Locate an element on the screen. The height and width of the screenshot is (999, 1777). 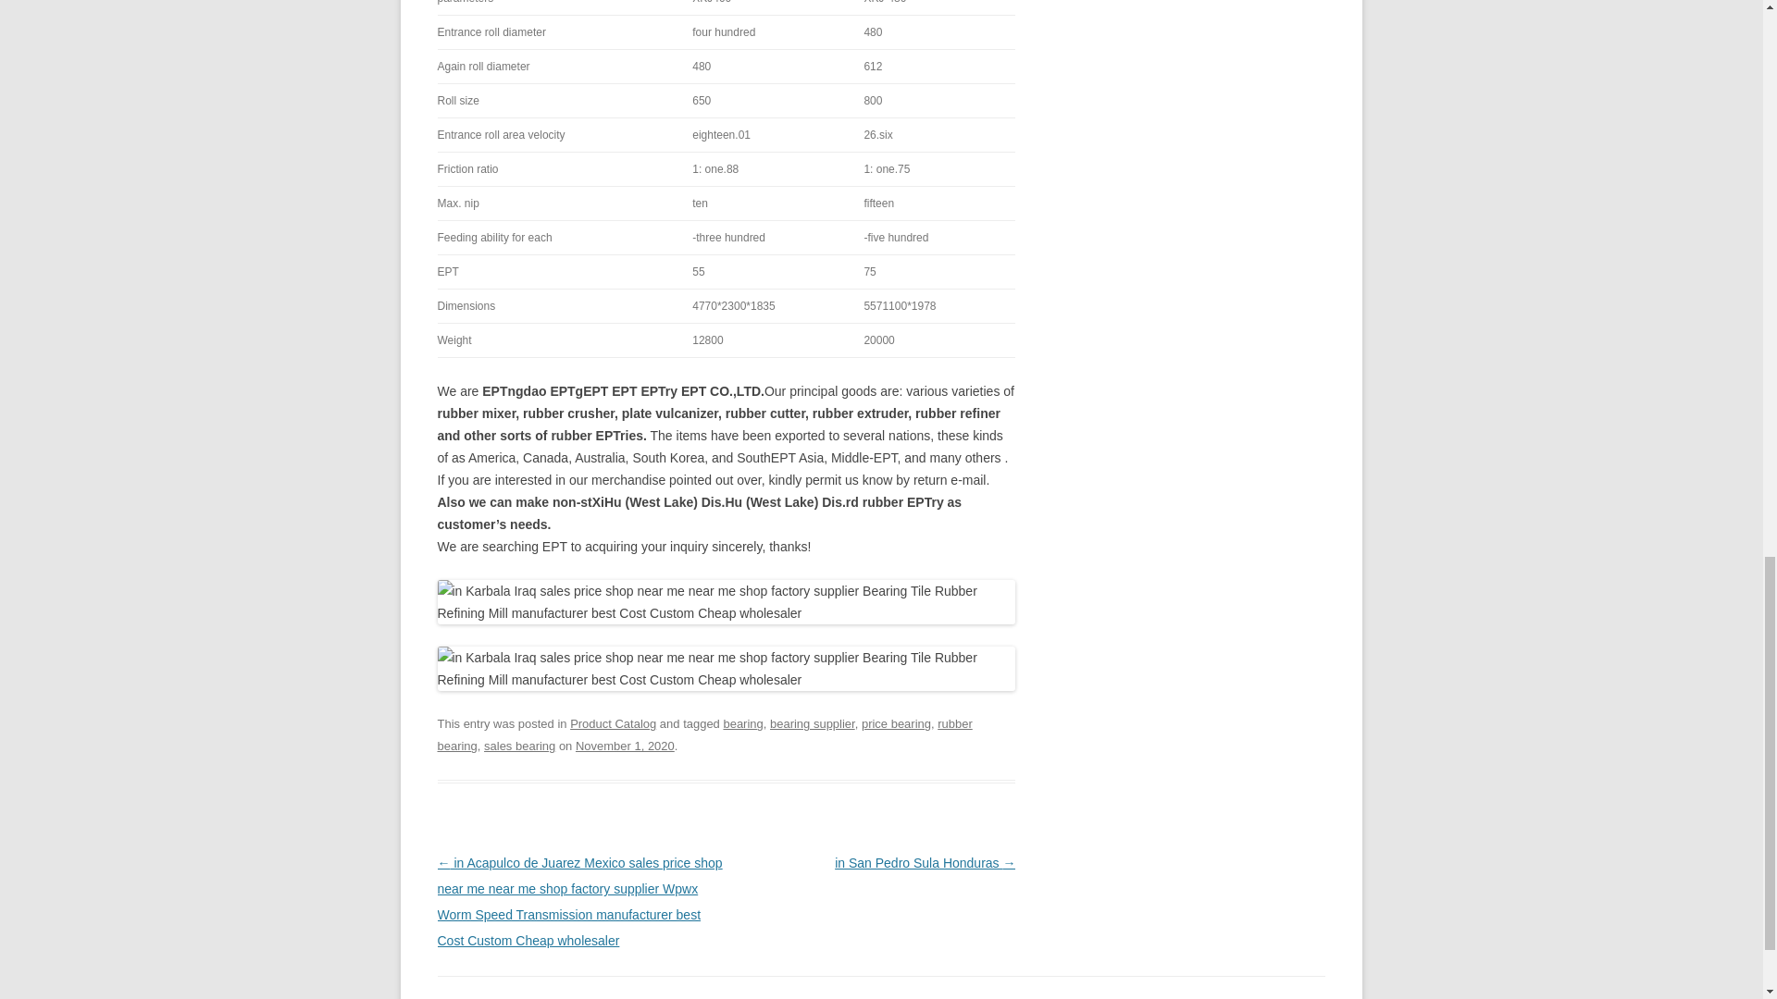
rubber bearing is located at coordinates (704, 734).